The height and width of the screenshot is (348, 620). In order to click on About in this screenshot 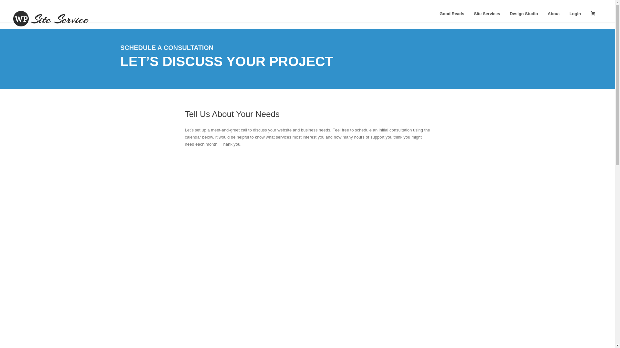, I will do `click(554, 14)`.